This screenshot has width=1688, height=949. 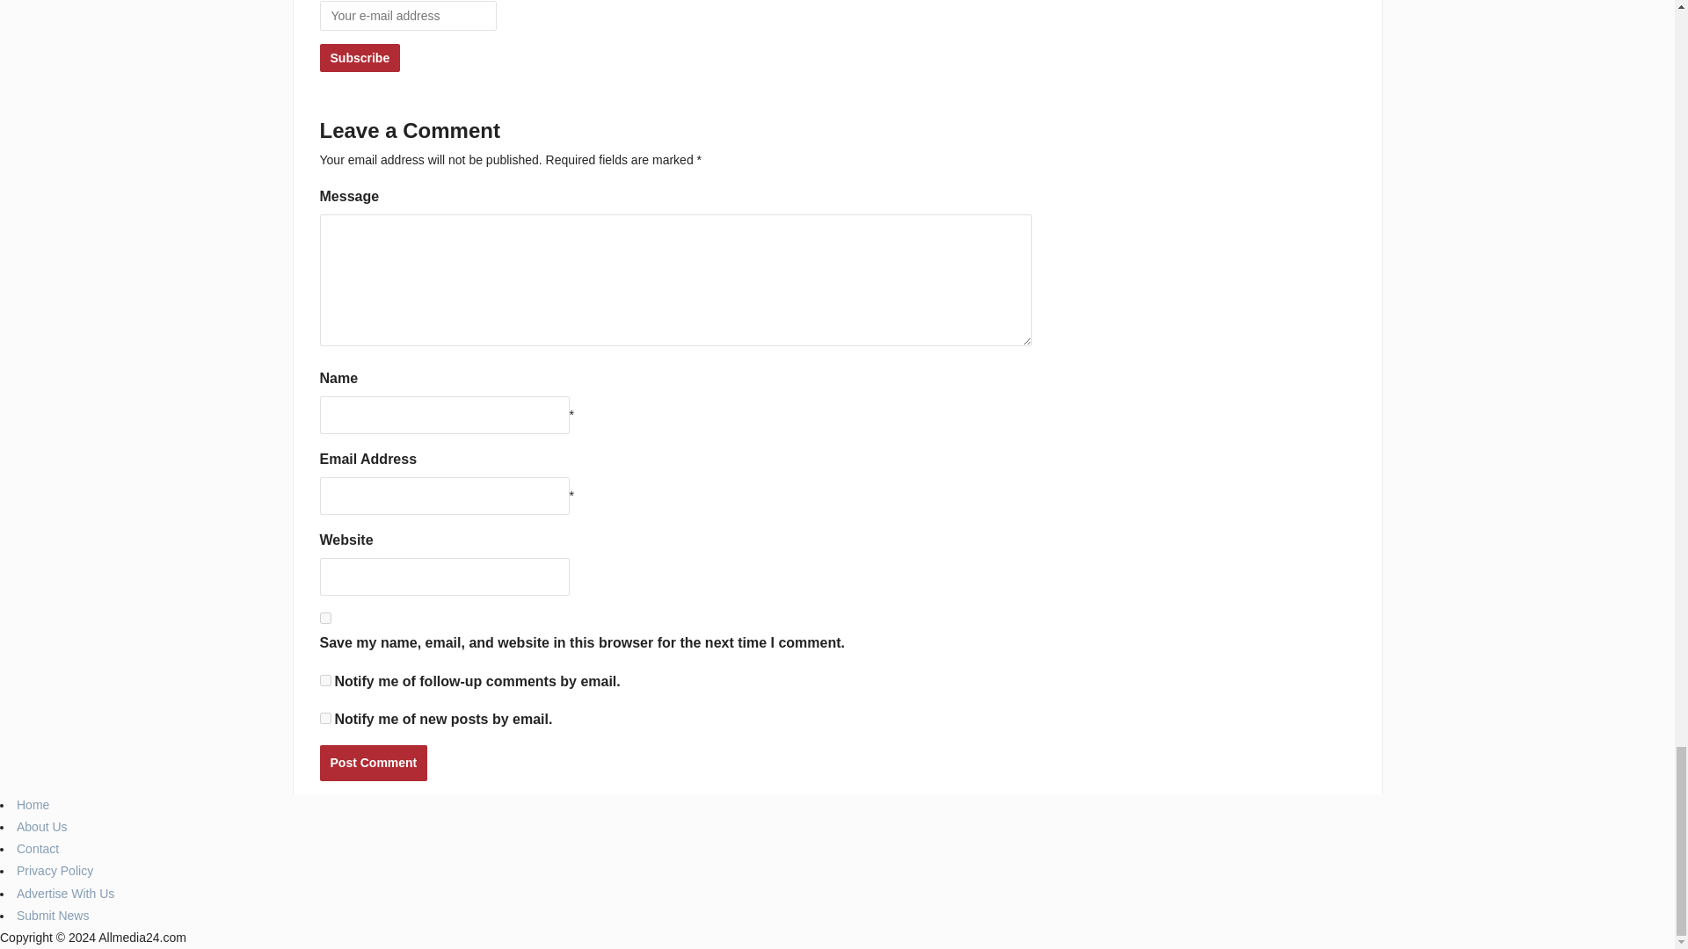 What do you see at coordinates (375, 763) in the screenshot?
I see `Post Comment` at bounding box center [375, 763].